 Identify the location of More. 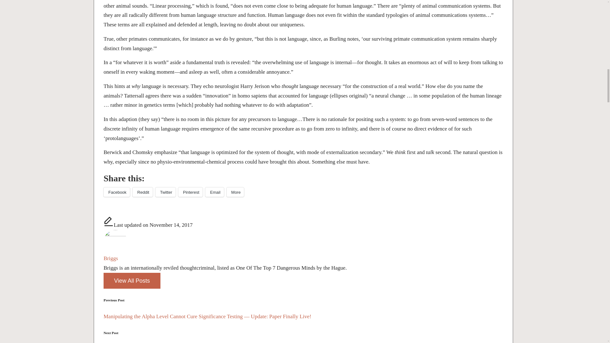
(235, 192).